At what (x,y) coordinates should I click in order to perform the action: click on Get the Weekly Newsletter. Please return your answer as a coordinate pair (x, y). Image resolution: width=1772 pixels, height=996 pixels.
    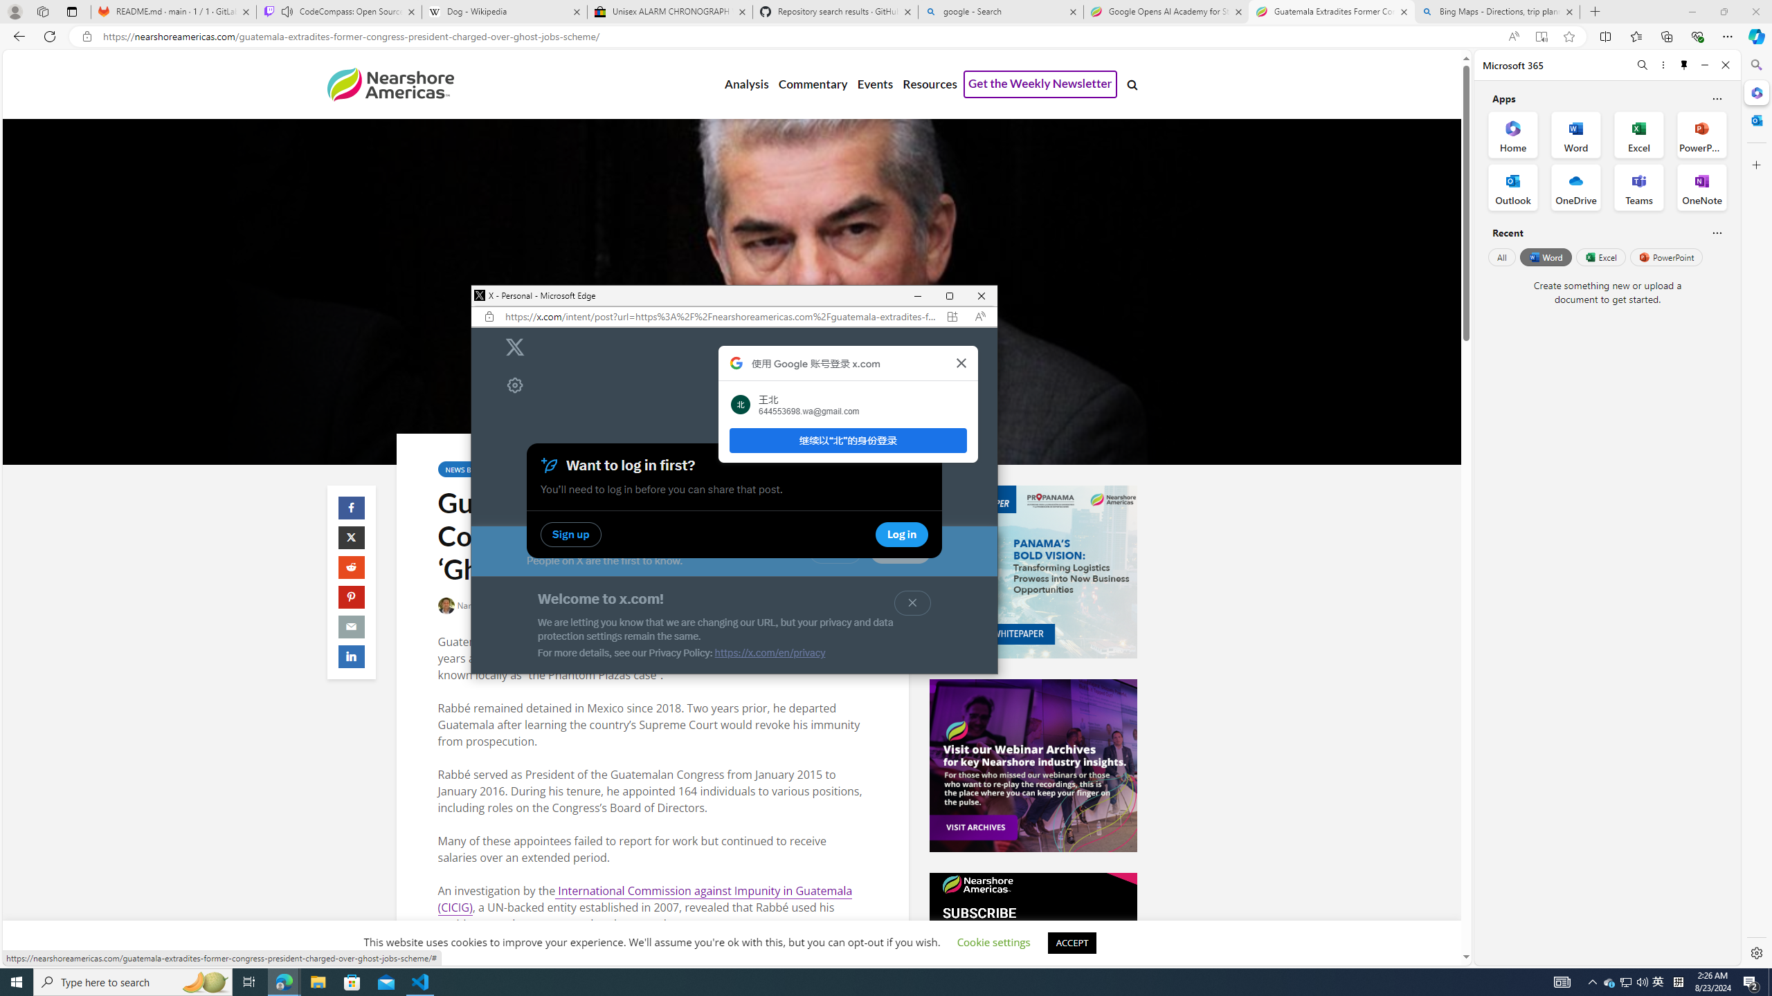
    Looking at the image, I should click on (1040, 84).